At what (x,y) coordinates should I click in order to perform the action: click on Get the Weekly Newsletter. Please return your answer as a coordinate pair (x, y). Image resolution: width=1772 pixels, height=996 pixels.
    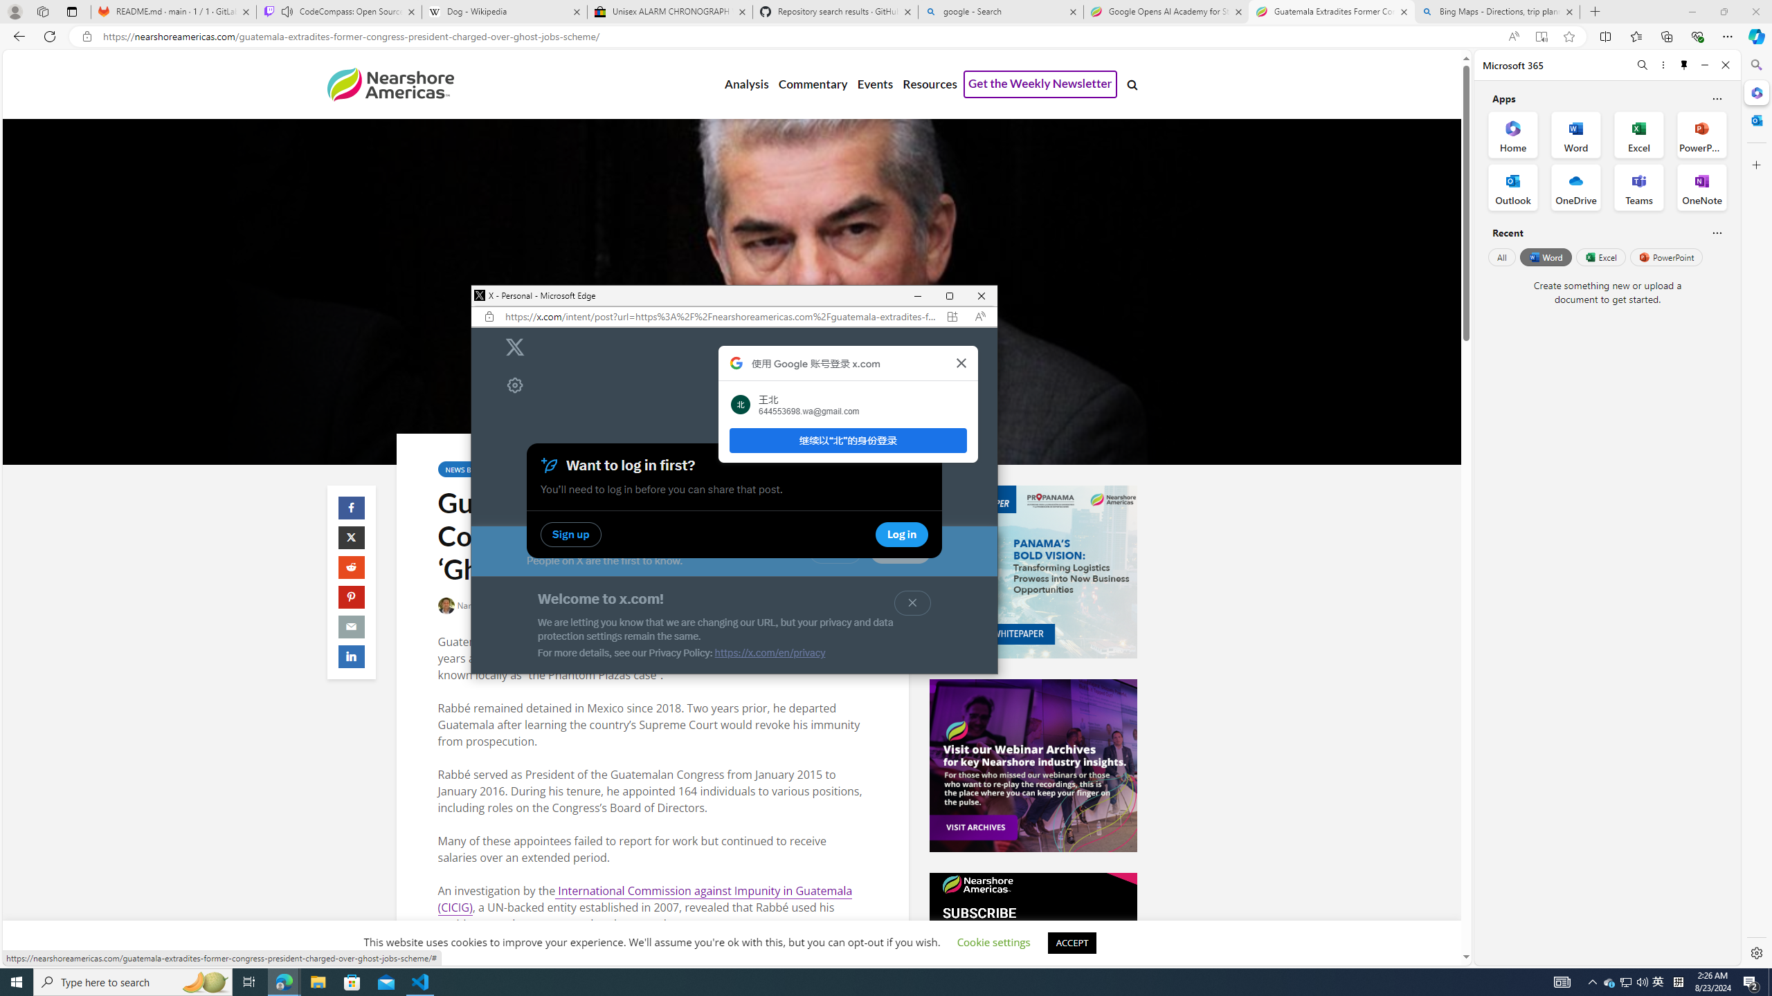
    Looking at the image, I should click on (1040, 84).